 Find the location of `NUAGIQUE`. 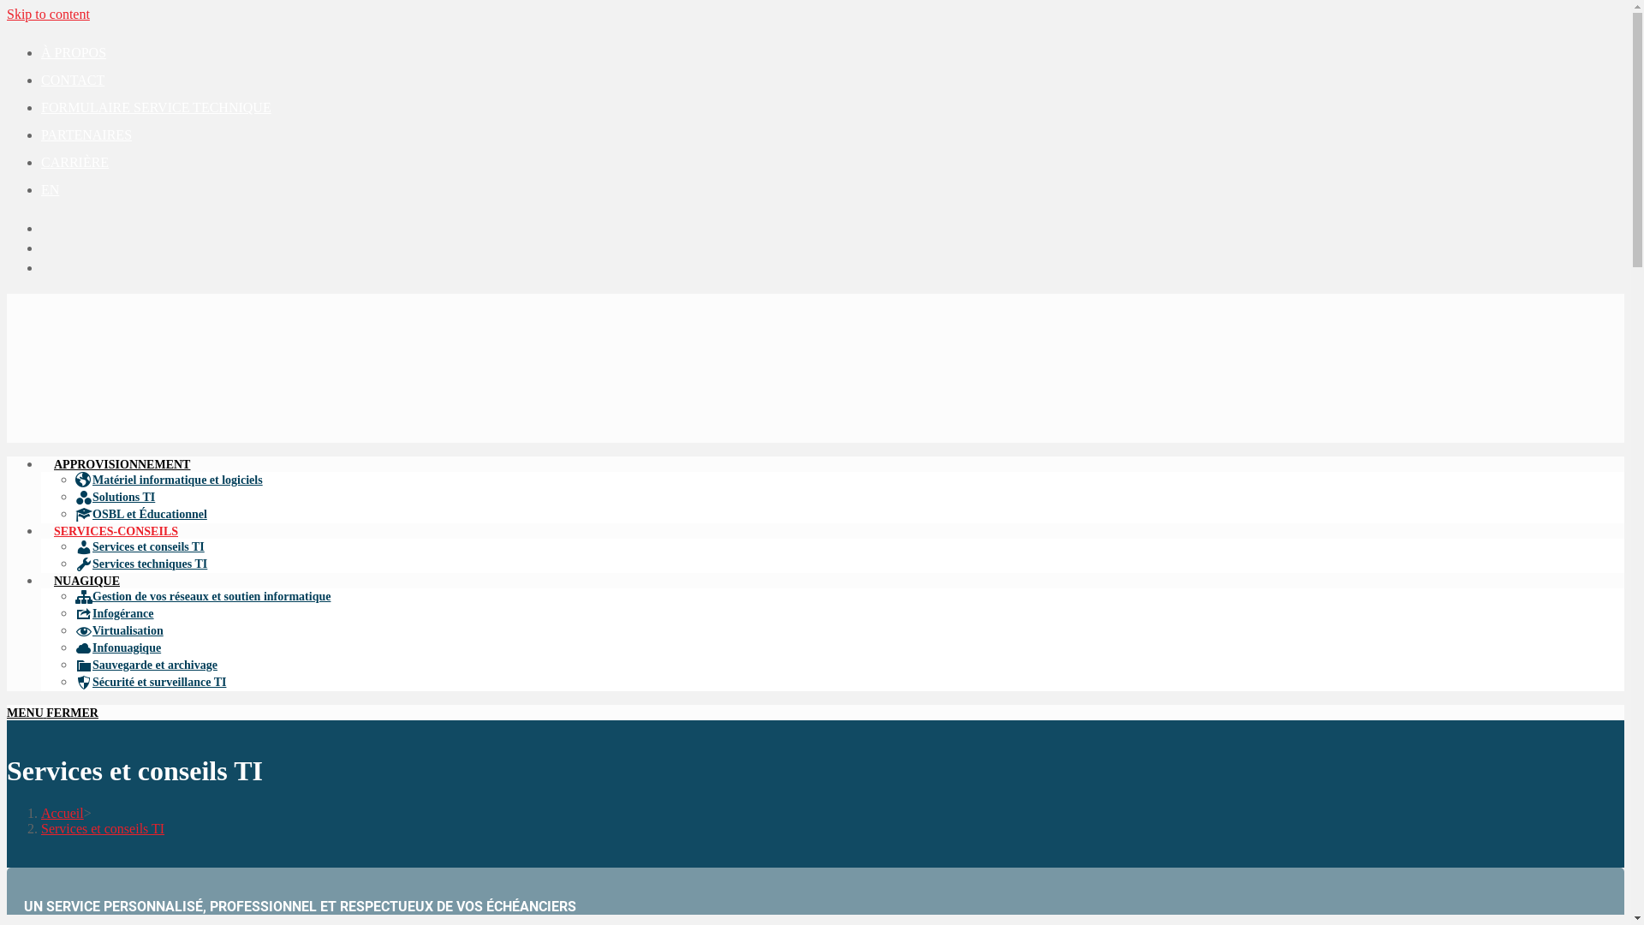

NUAGIQUE is located at coordinates (87, 581).